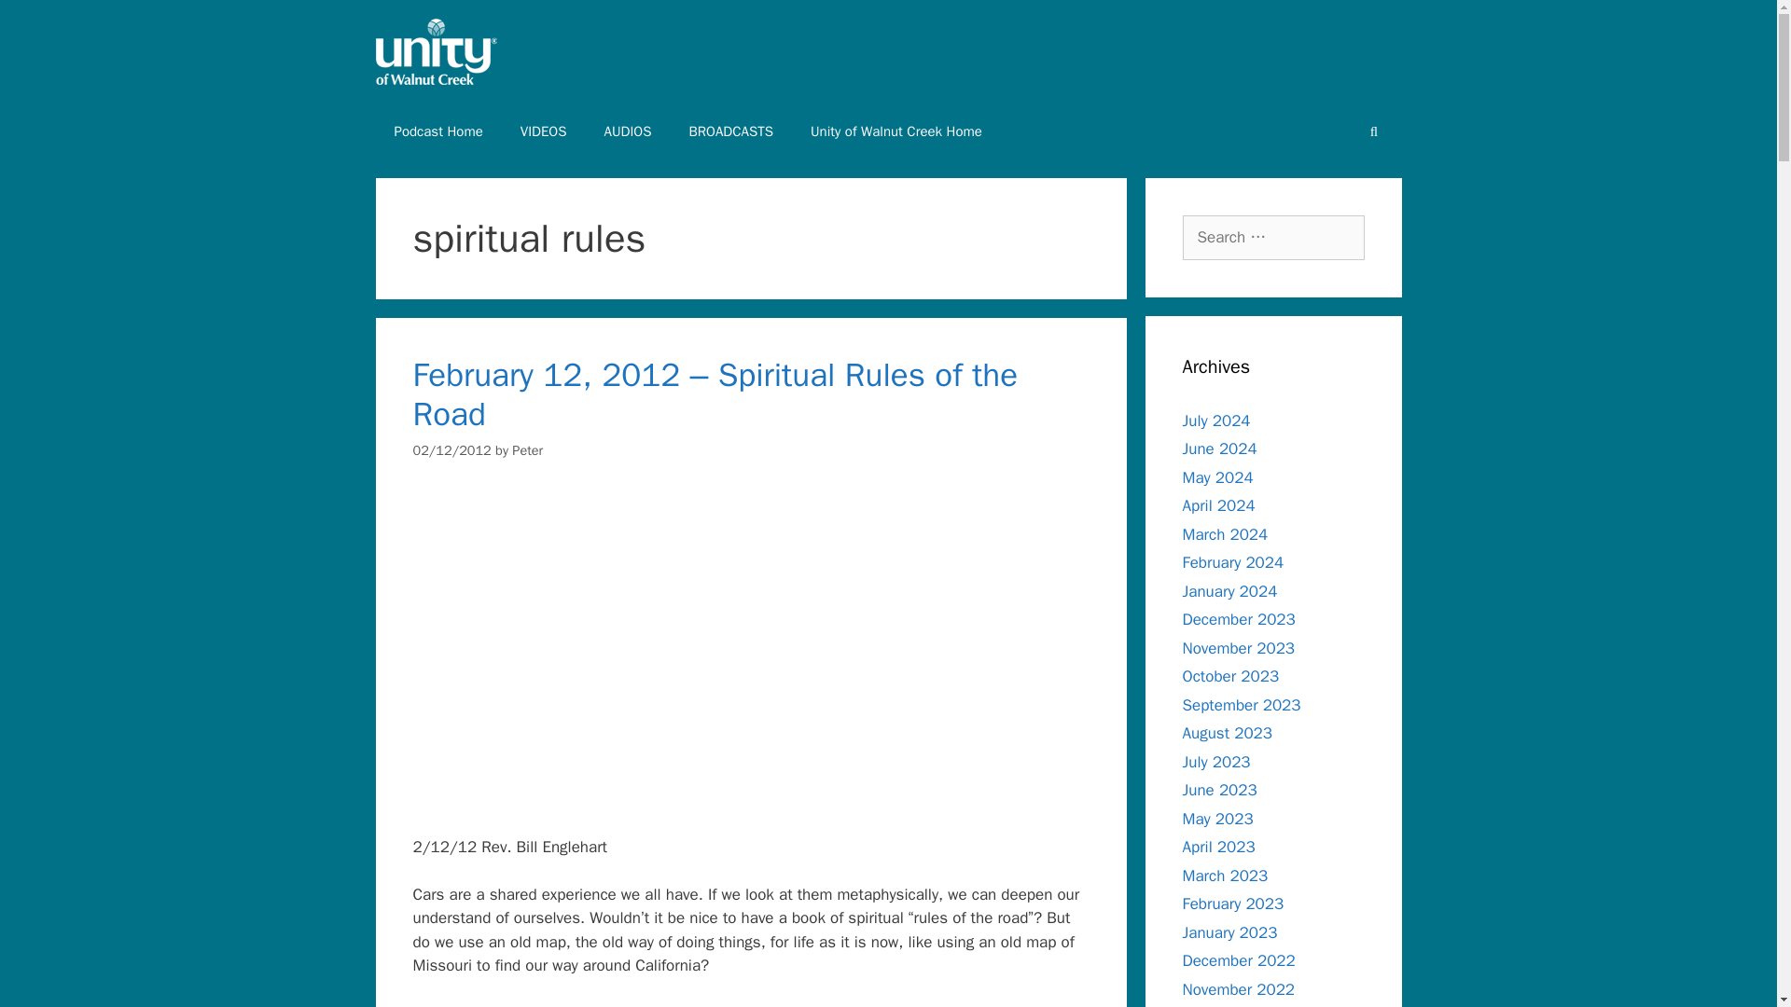  I want to click on Peter, so click(527, 450).